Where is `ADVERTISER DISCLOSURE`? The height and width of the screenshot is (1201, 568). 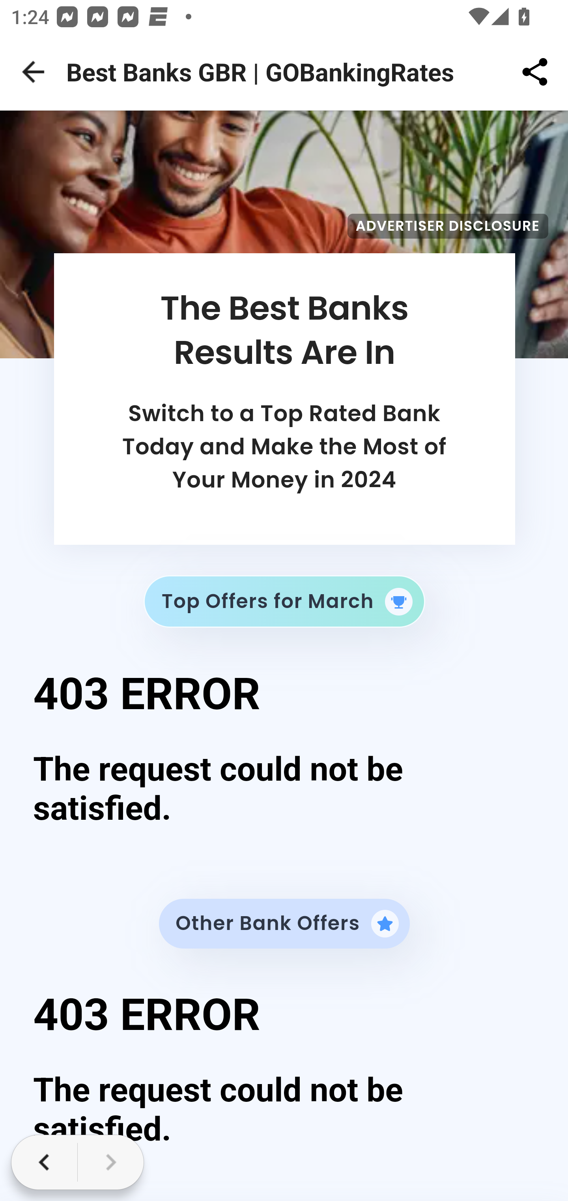
ADVERTISER DISCLOSURE is located at coordinates (448, 226).